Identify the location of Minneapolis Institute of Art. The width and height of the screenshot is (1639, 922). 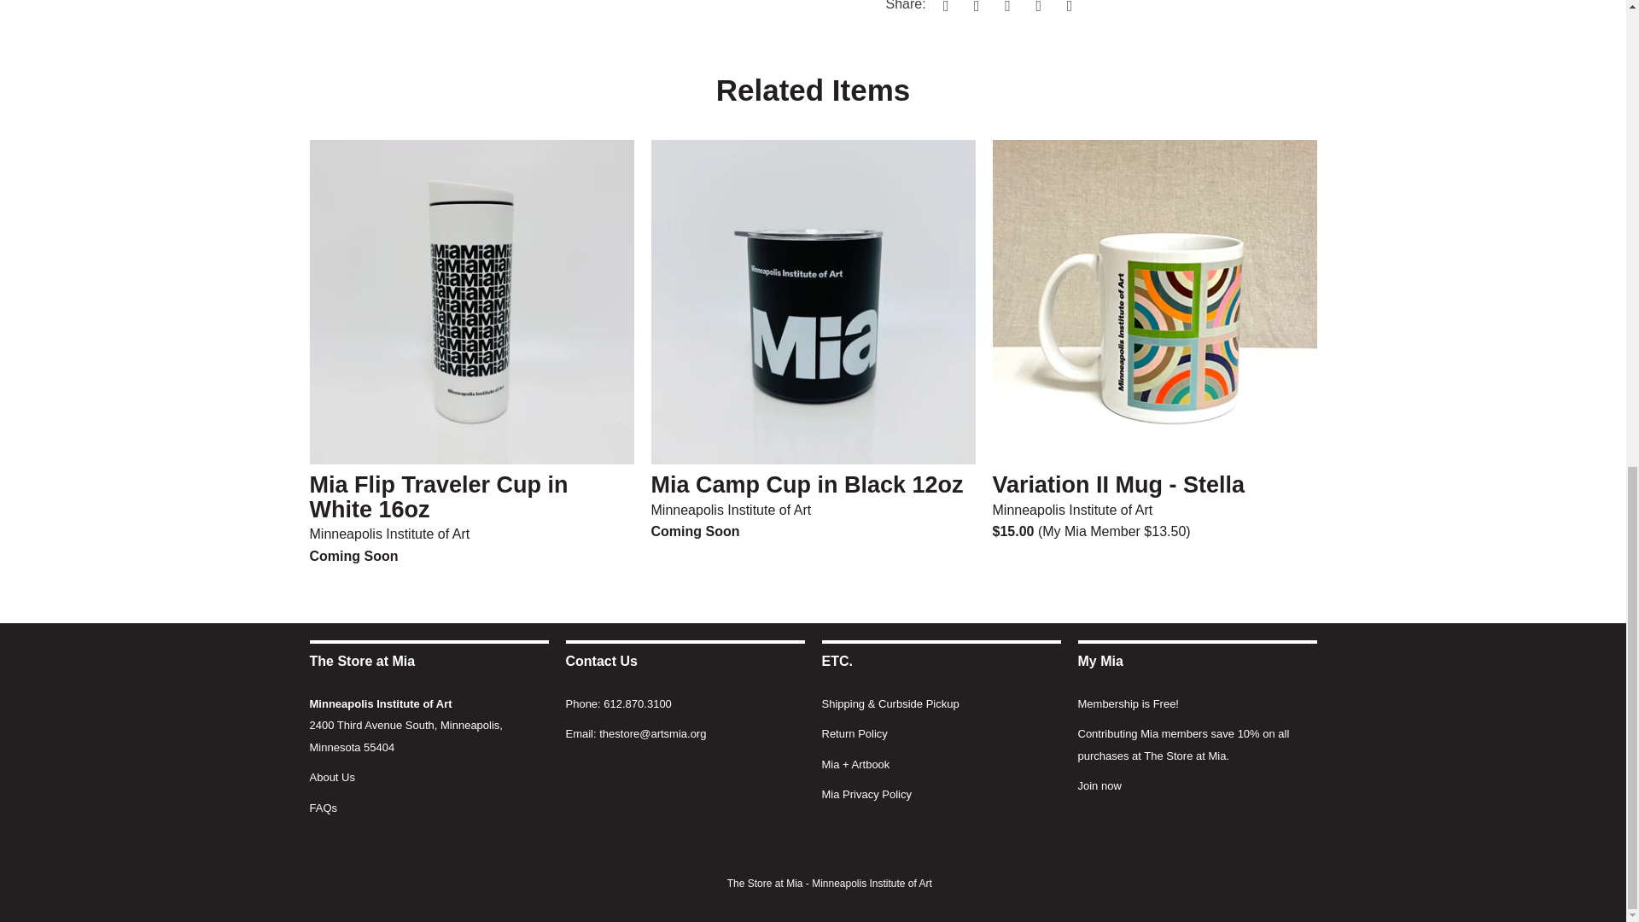
(381, 703).